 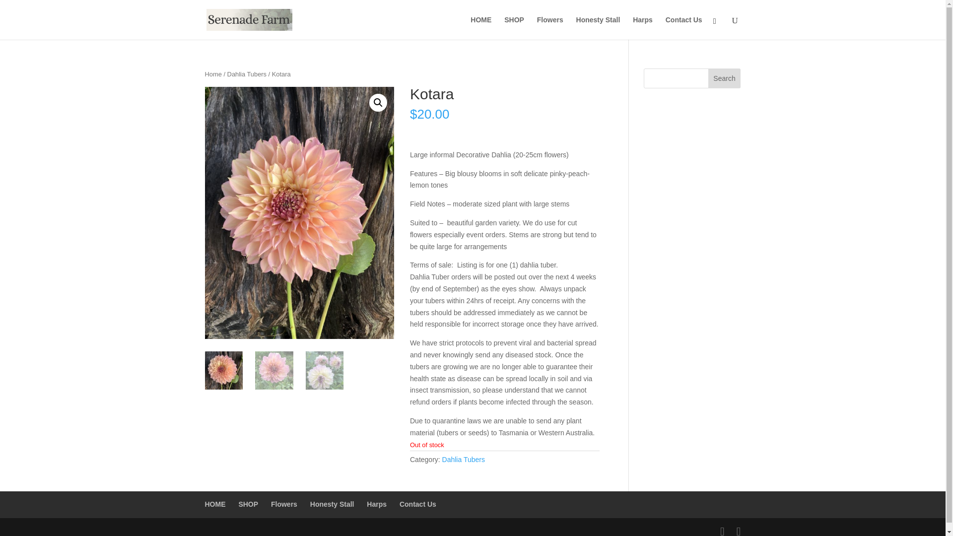 What do you see at coordinates (333, 504) in the screenshot?
I see `Honesty Stall` at bounding box center [333, 504].